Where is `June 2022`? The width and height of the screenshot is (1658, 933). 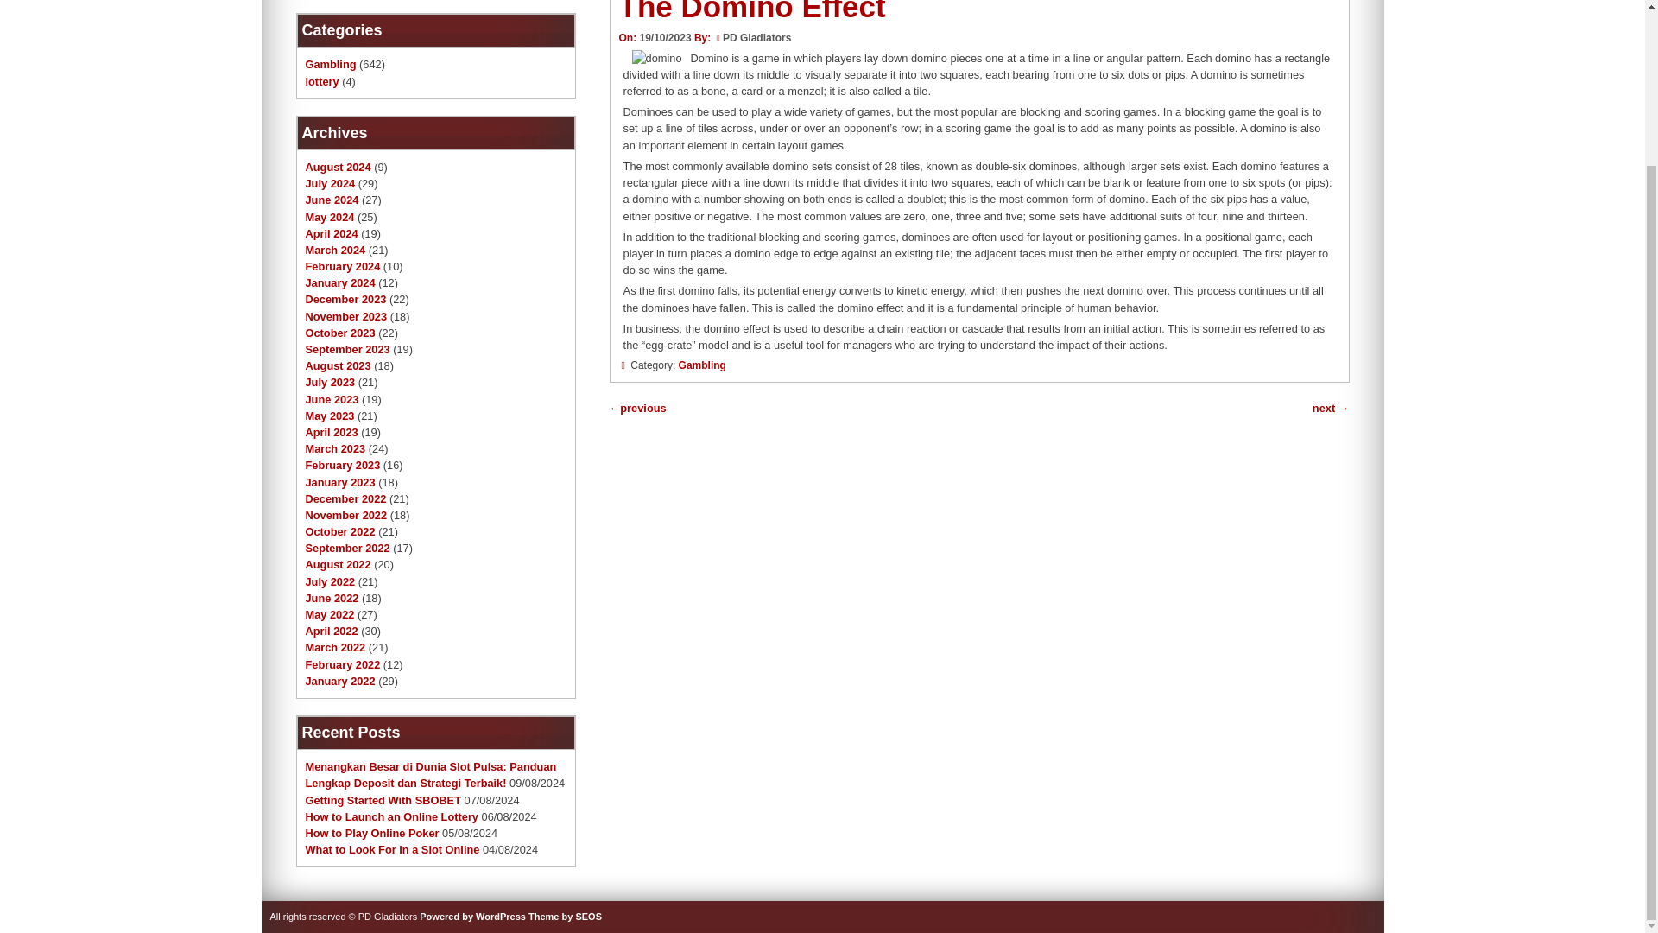 June 2022 is located at coordinates (332, 598).